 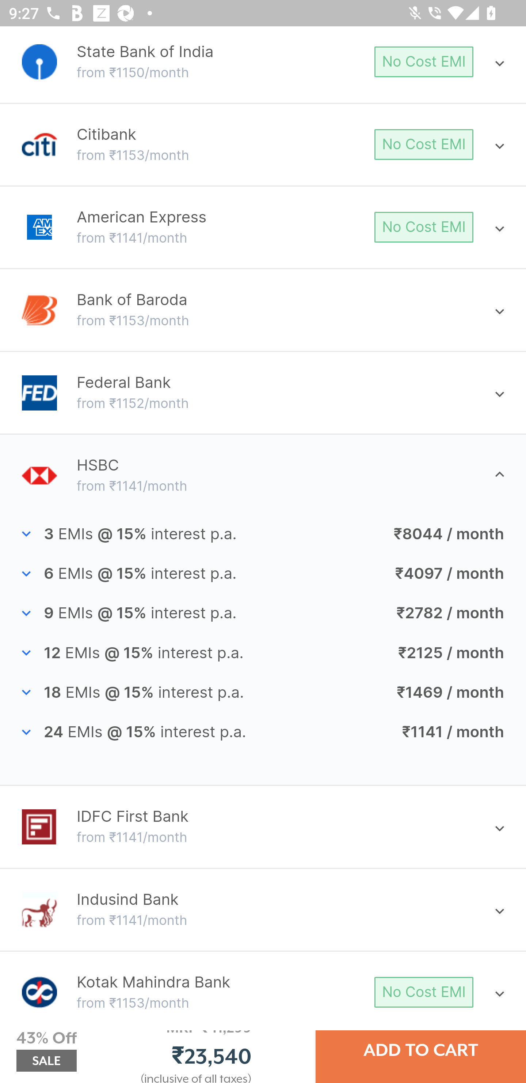 What do you see at coordinates (263, 732) in the screenshot?
I see `24 EMIs @ 15% interest p.a. ₹1141 / month` at bounding box center [263, 732].